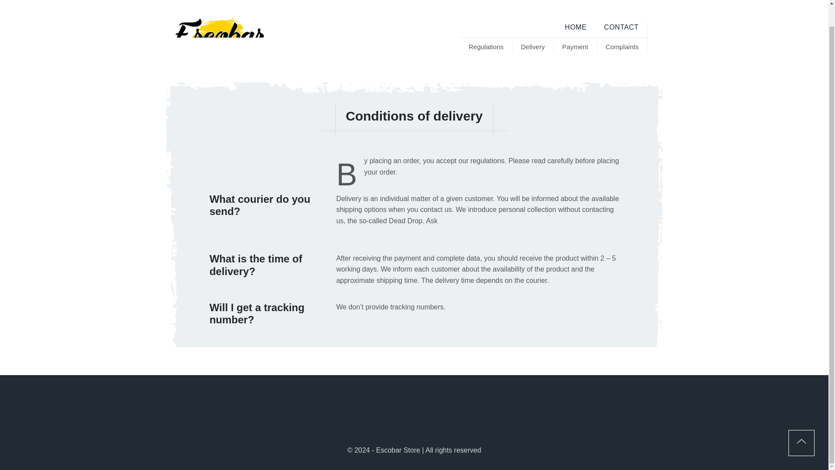  Describe the element at coordinates (622, 47) in the screenshot. I see `Complaints` at that location.